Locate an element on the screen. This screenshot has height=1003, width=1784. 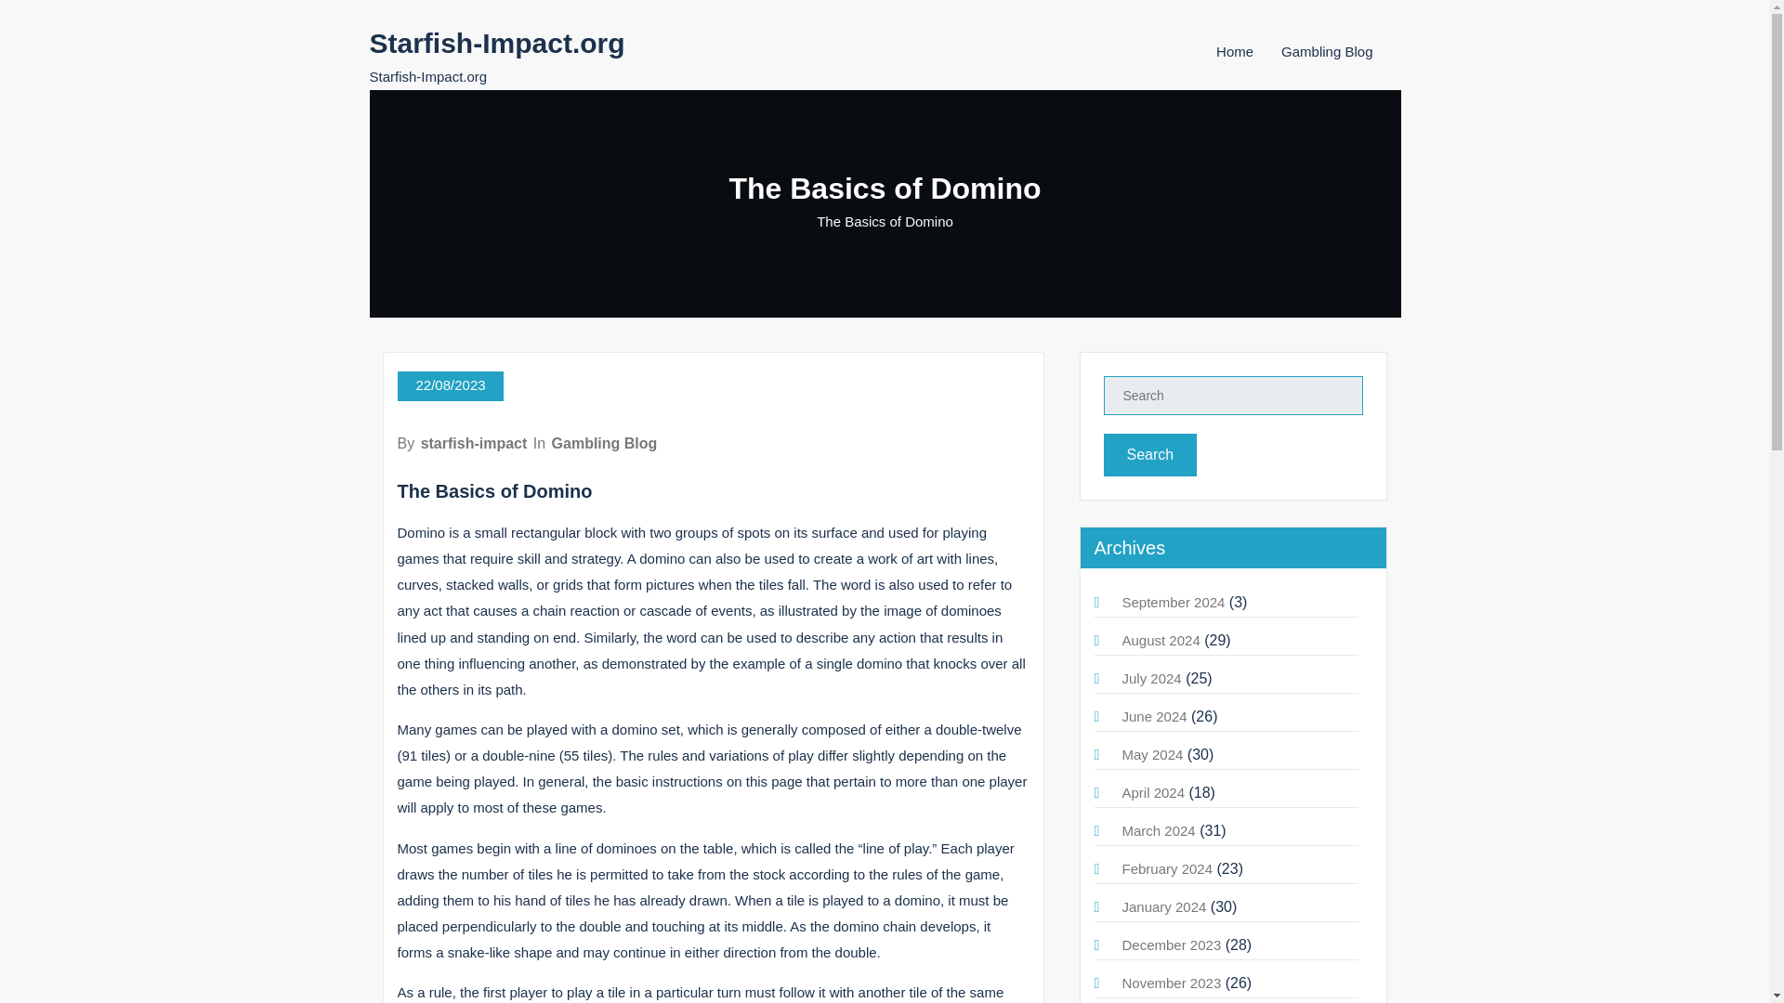
Search is located at coordinates (1150, 455).